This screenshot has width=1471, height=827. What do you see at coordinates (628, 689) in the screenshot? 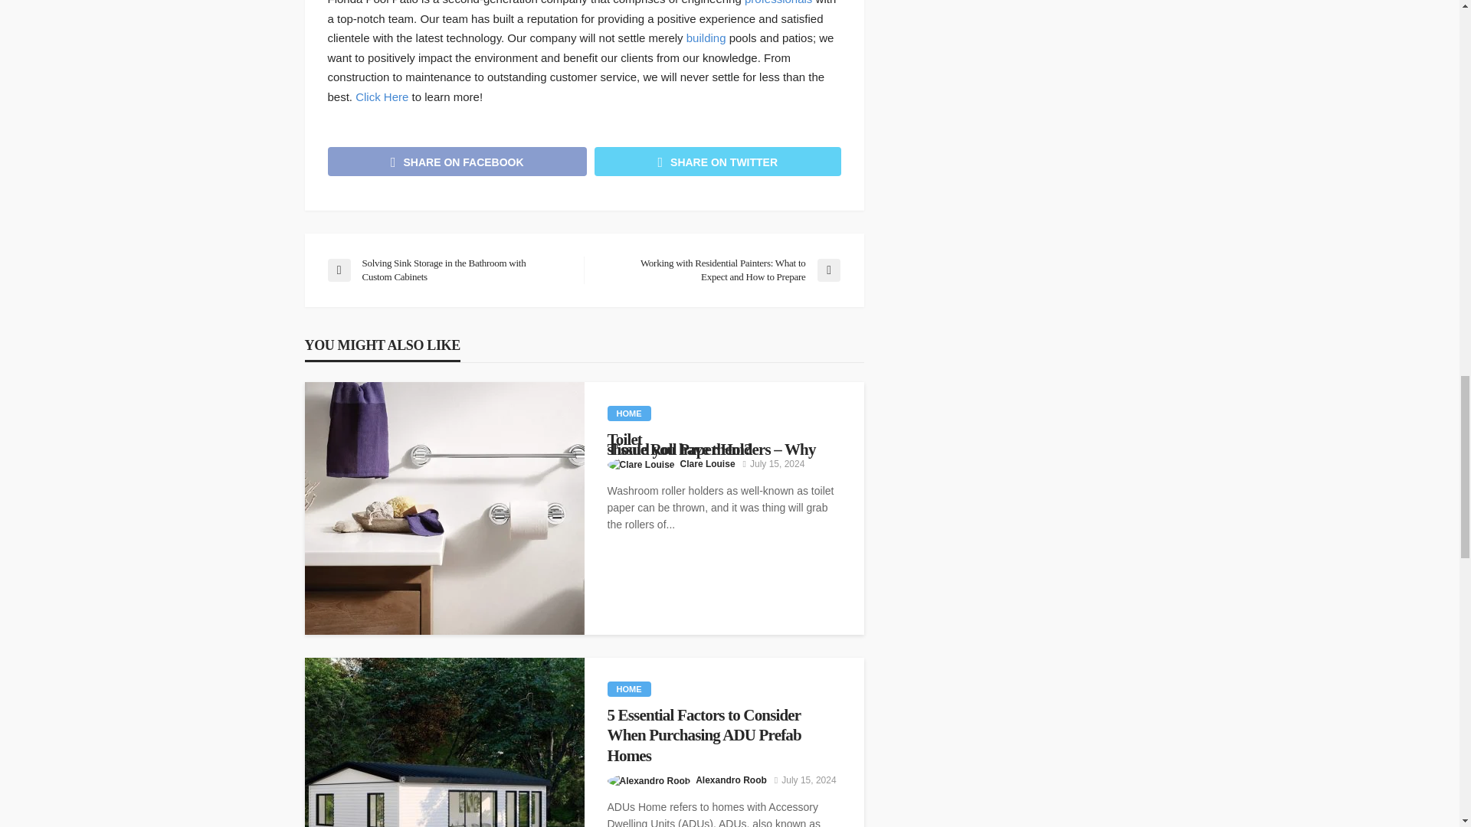
I see `HOME` at bounding box center [628, 689].